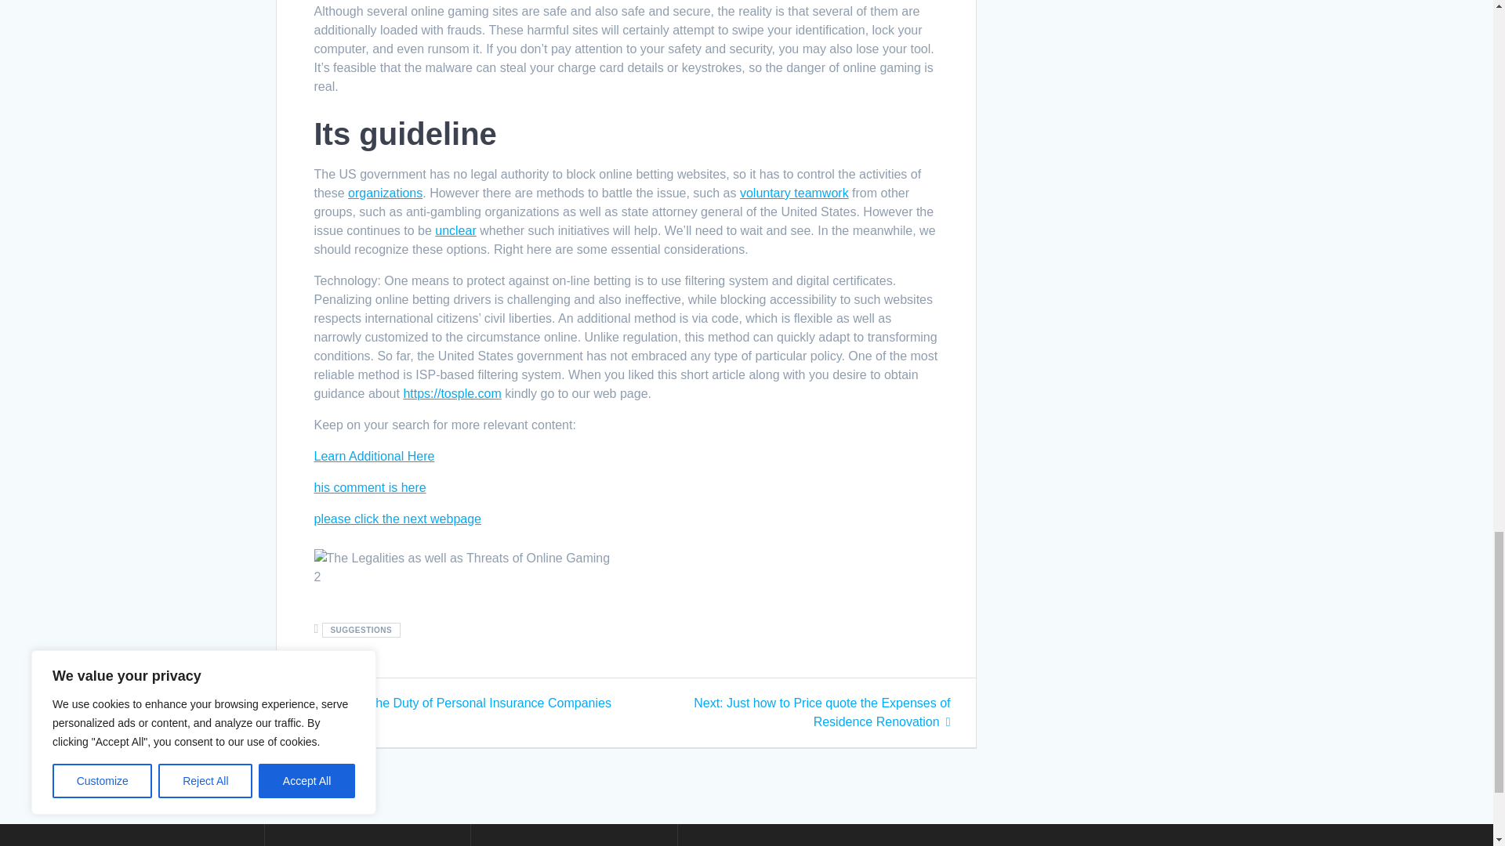 Image resolution: width=1505 pixels, height=846 pixels. I want to click on SUGGESTIONS, so click(361, 630).